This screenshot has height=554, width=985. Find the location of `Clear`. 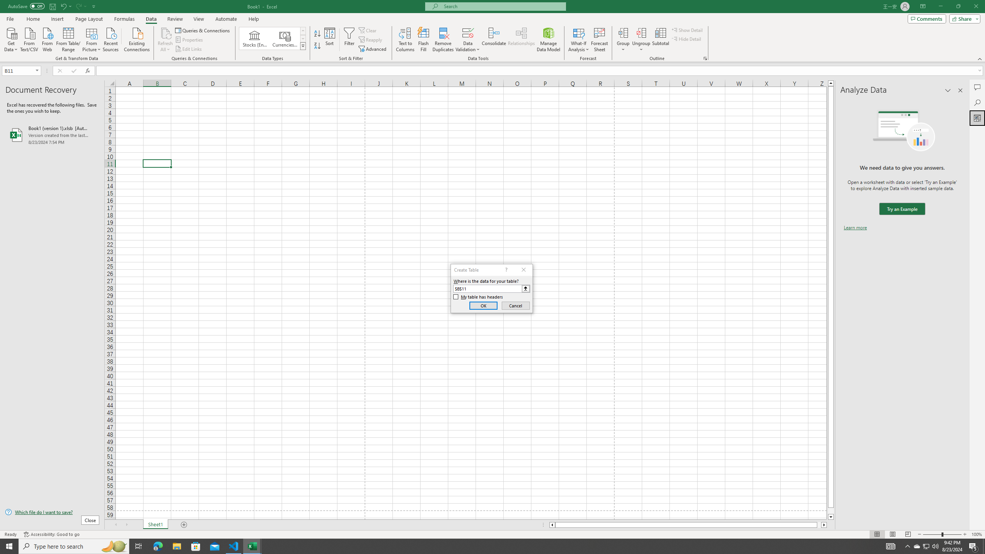

Clear is located at coordinates (368, 30).